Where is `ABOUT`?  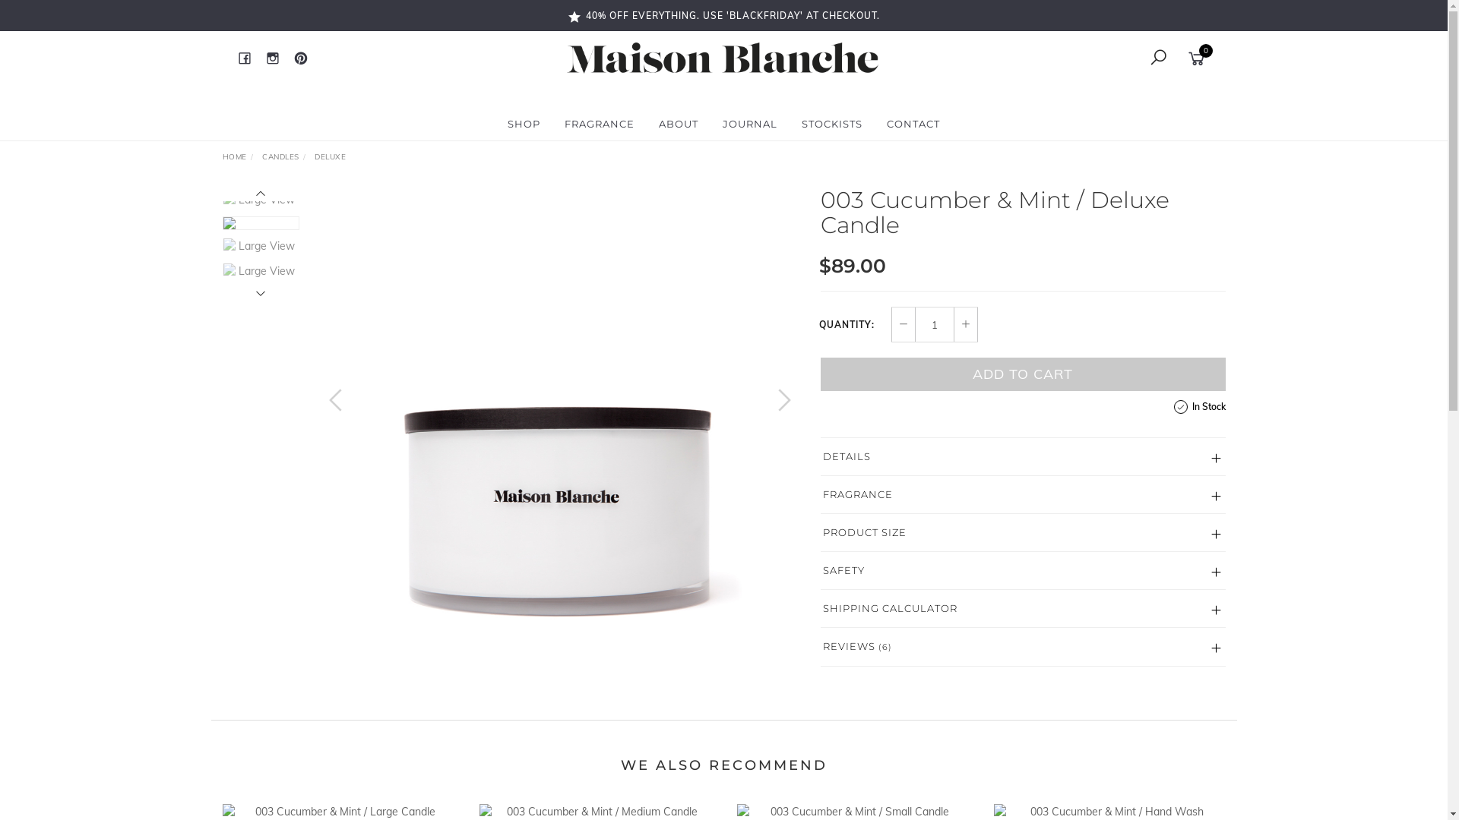
ABOUT is located at coordinates (679, 124).